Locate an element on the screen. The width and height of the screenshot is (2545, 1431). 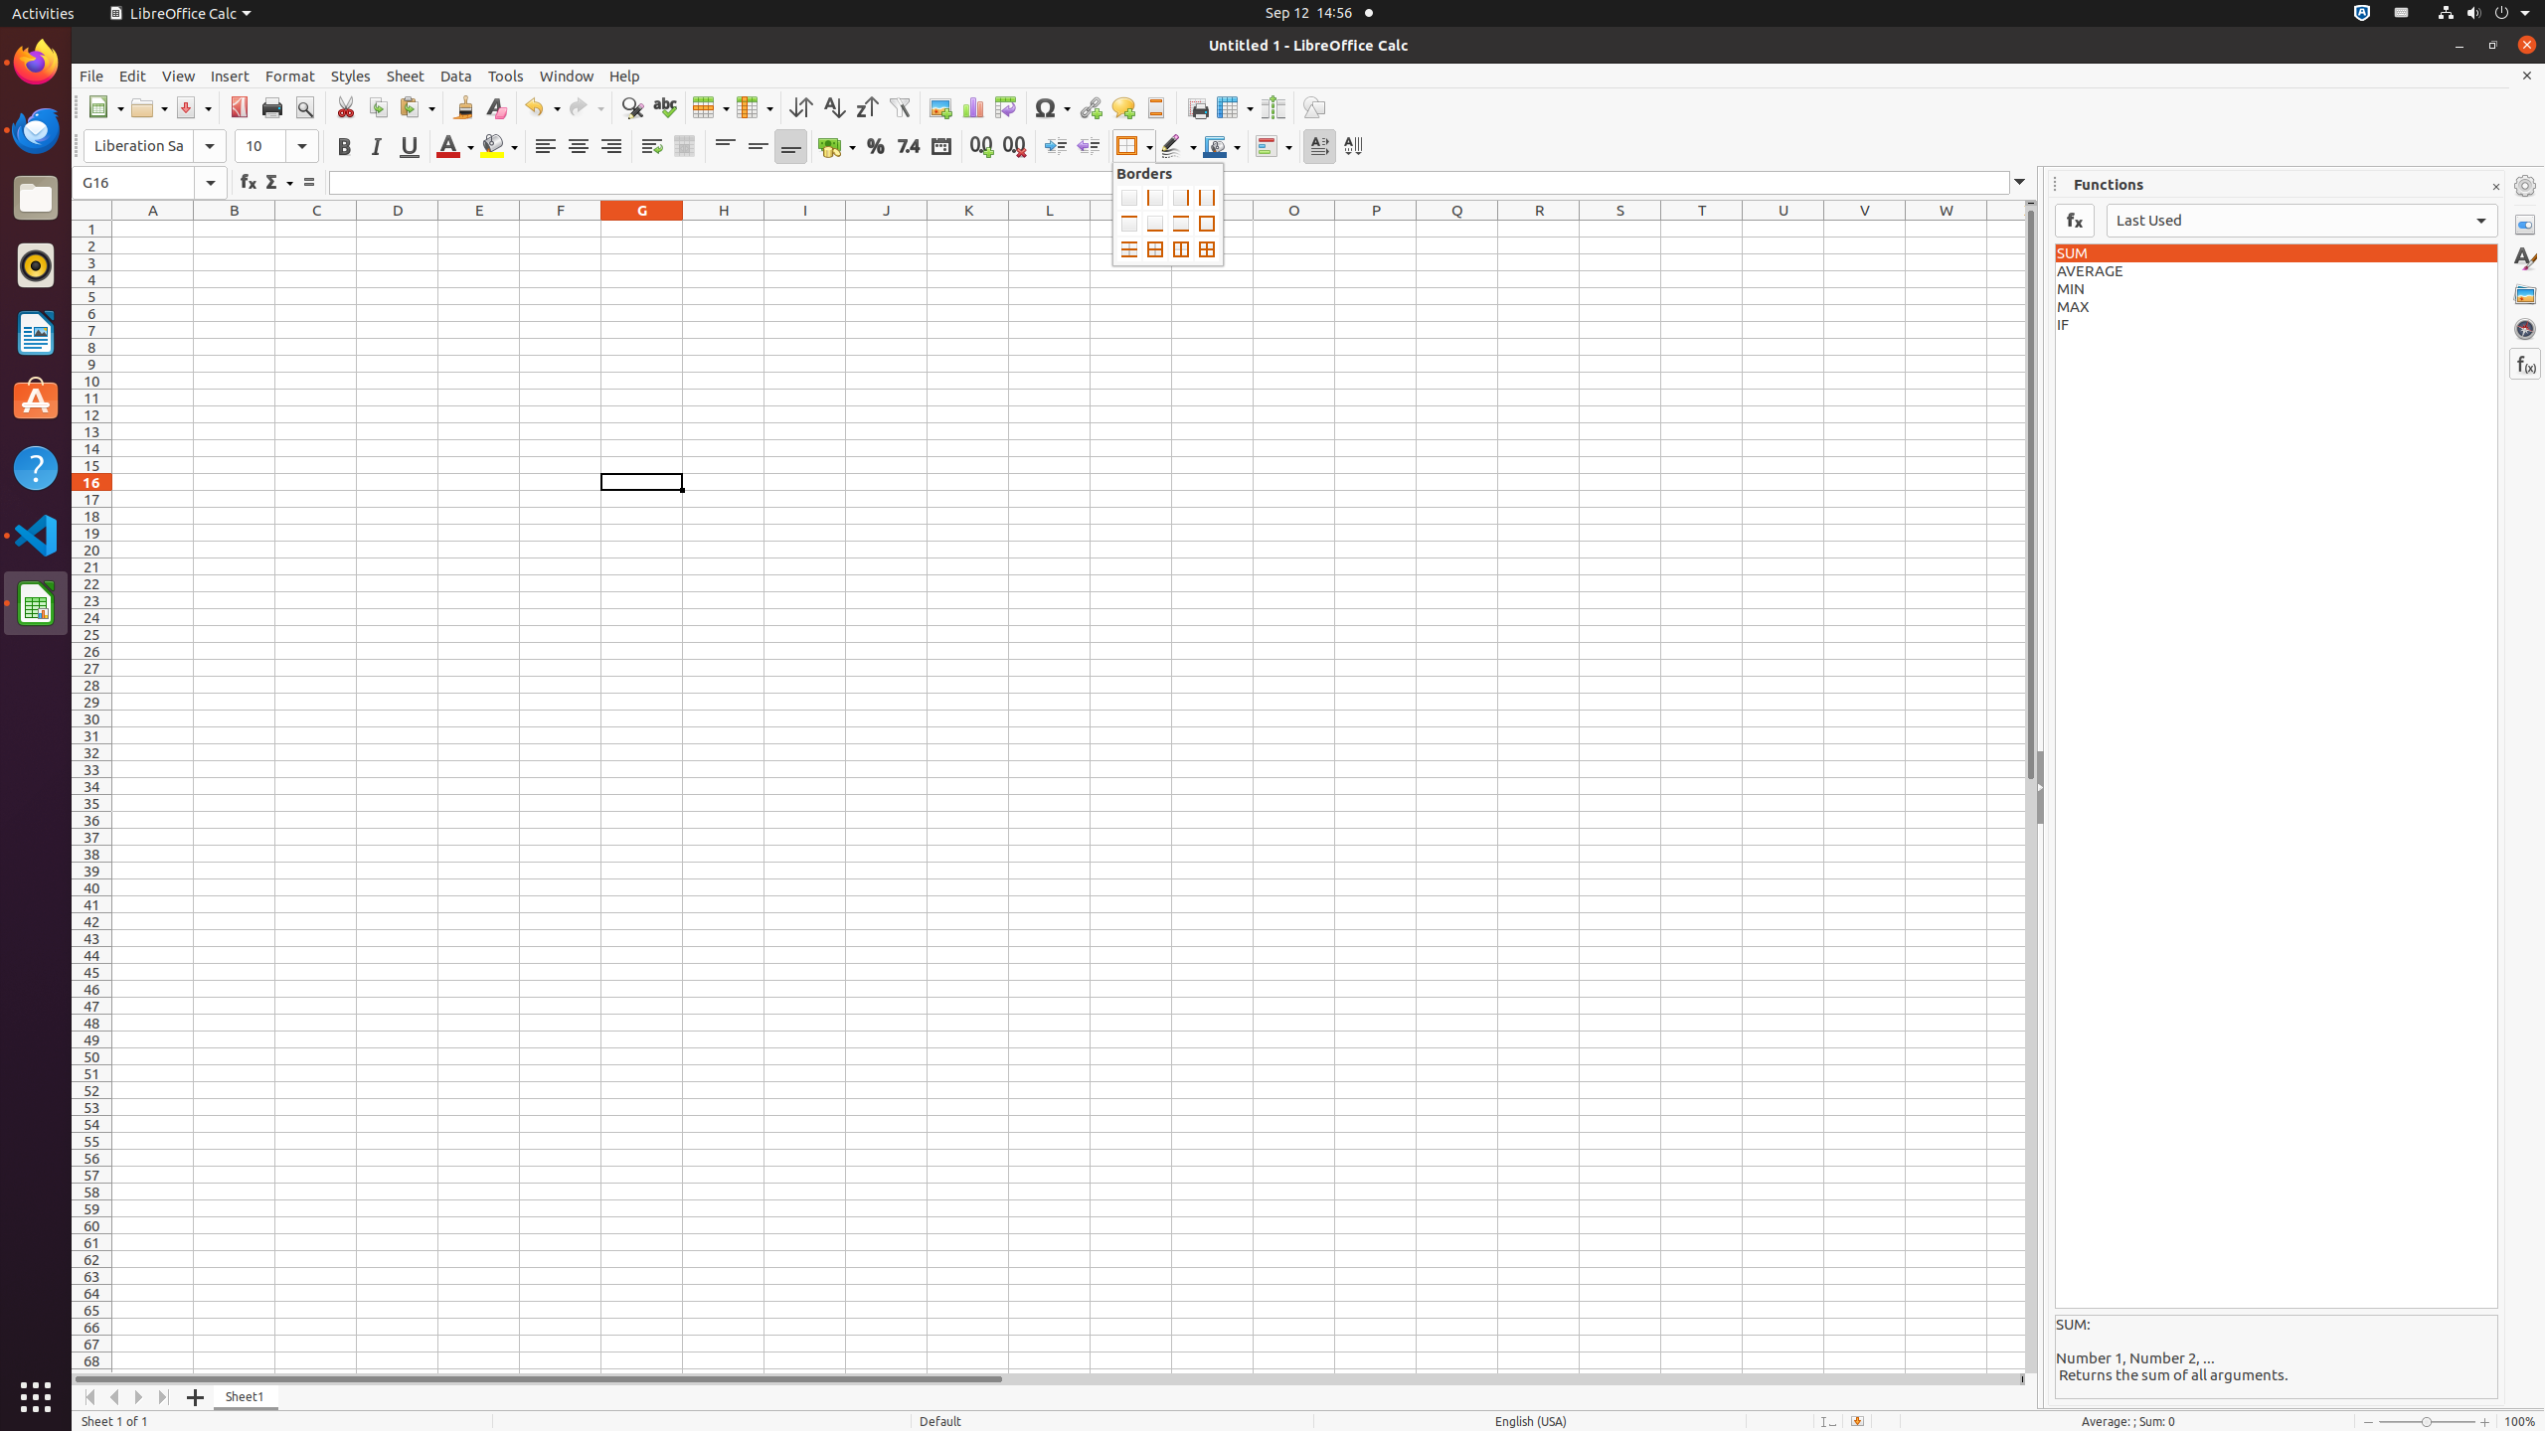
Window is located at coordinates (567, 76).